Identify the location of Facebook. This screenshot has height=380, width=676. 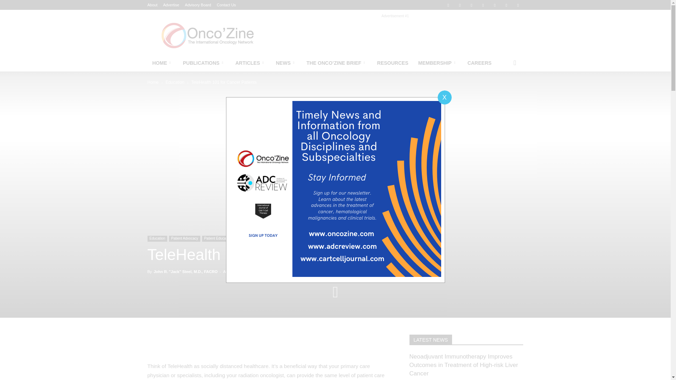
(448, 5).